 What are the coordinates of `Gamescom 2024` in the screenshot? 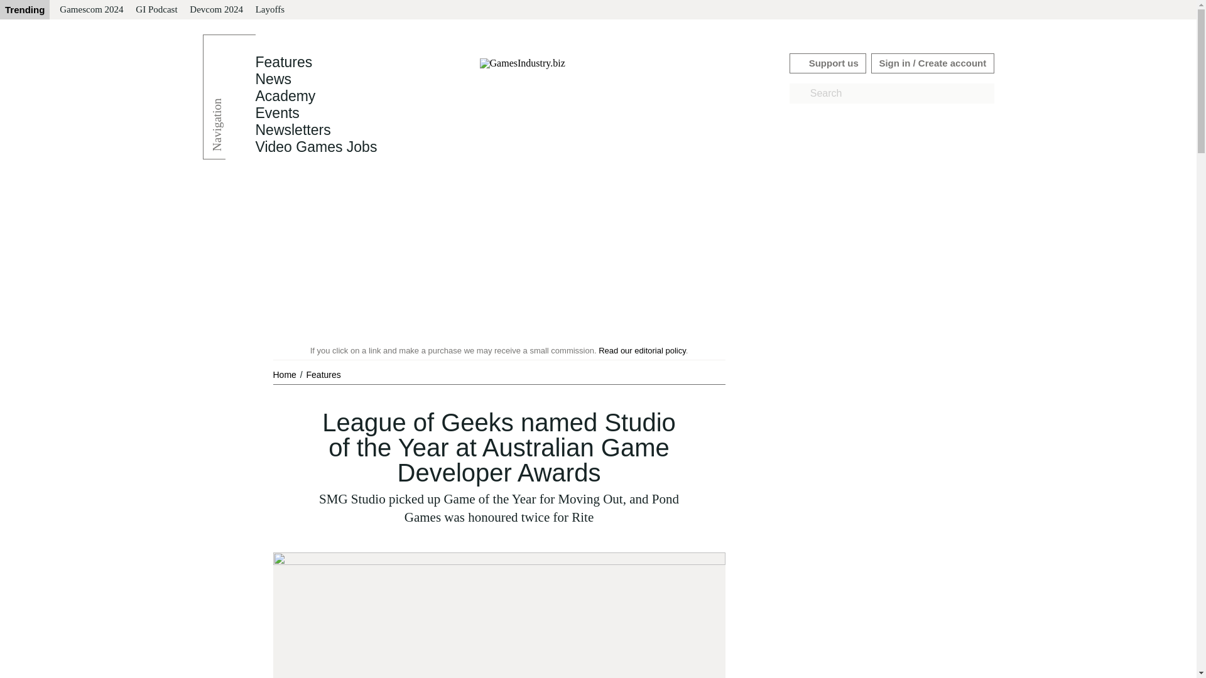 It's located at (90, 10).